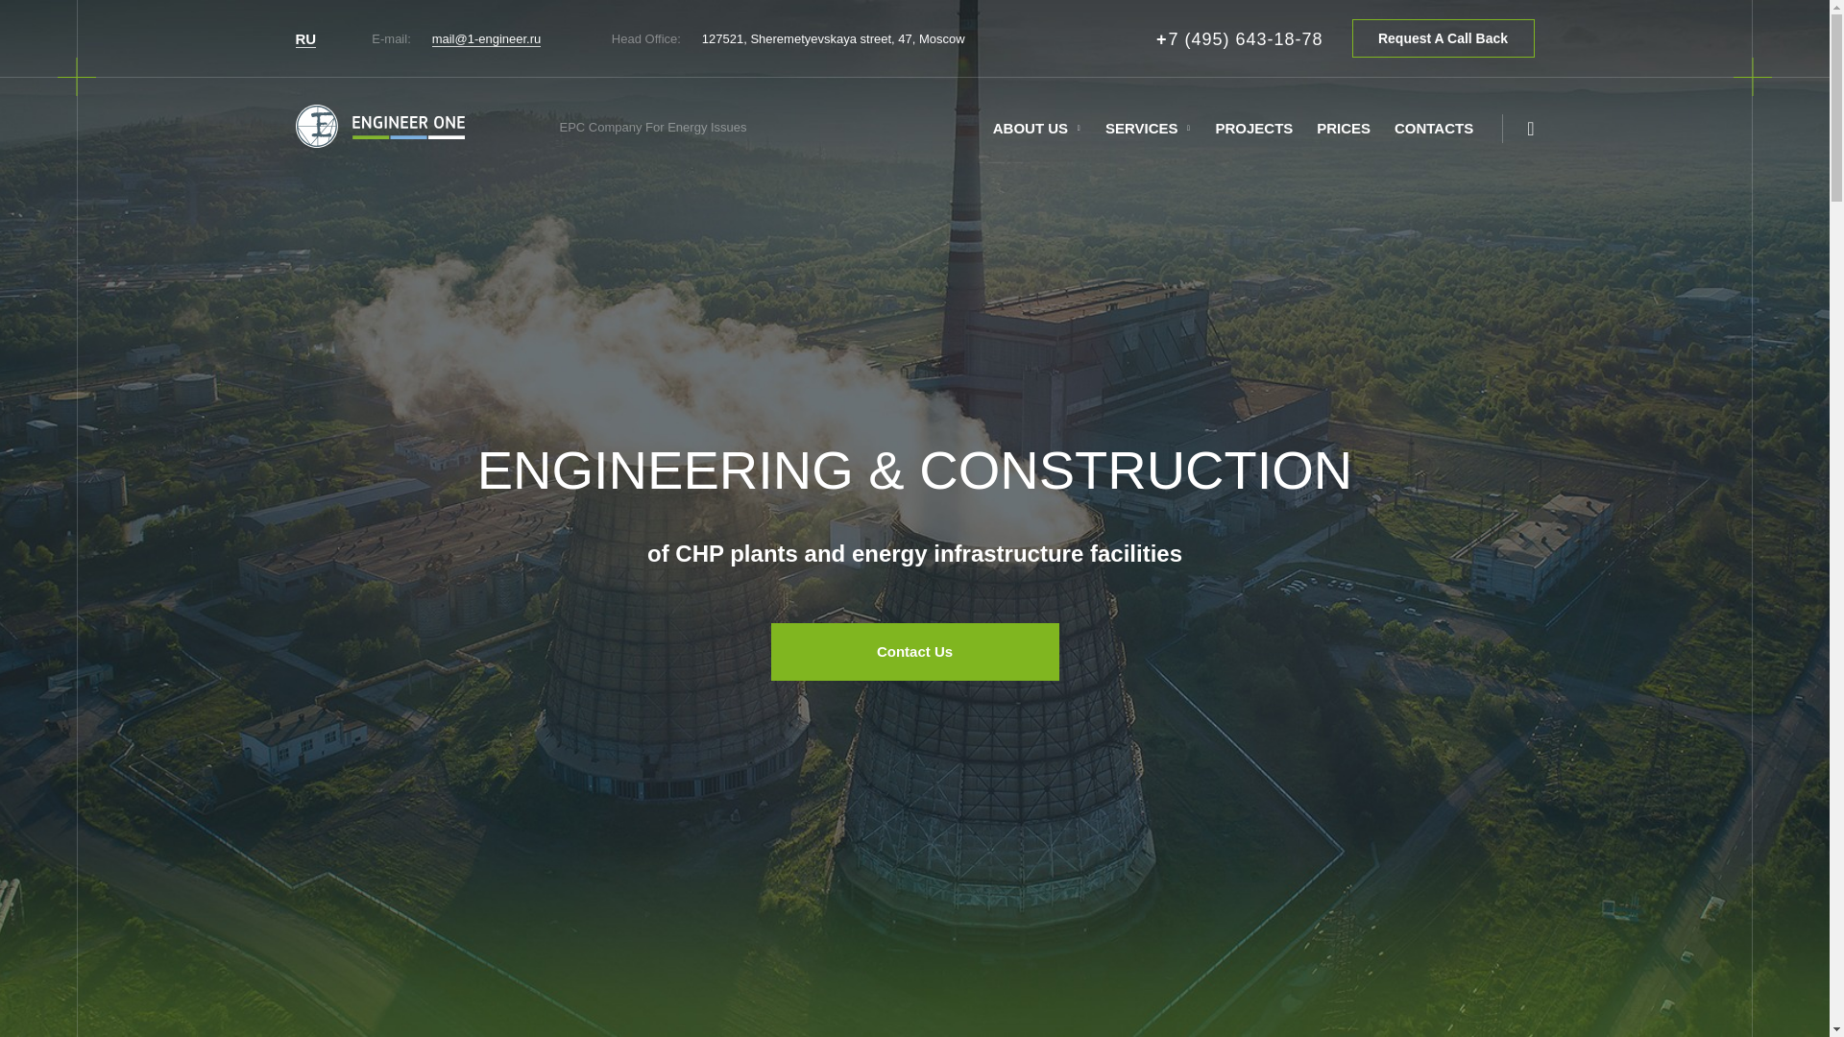 The image size is (1844, 1037). What do you see at coordinates (1343, 129) in the screenshot?
I see `PRICES` at bounding box center [1343, 129].